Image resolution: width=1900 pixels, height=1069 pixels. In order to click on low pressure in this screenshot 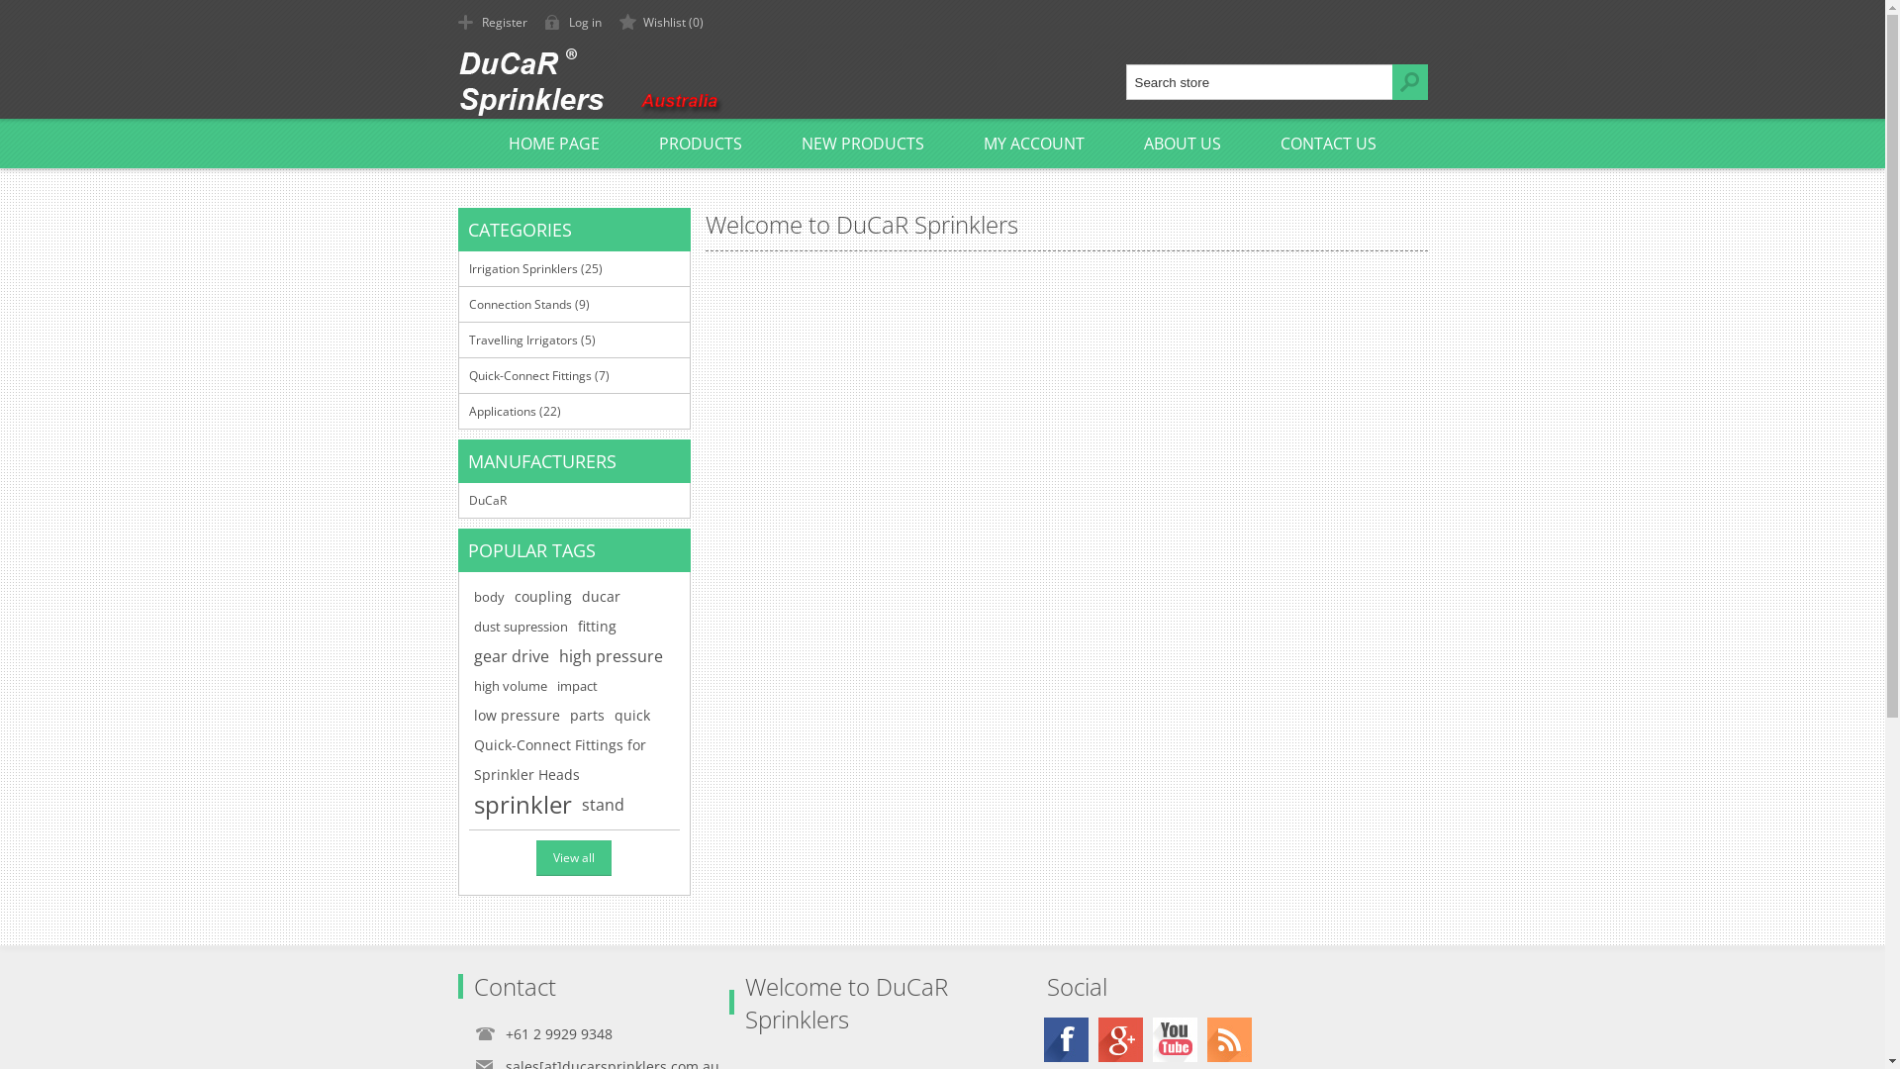, I will do `click(517, 716)`.